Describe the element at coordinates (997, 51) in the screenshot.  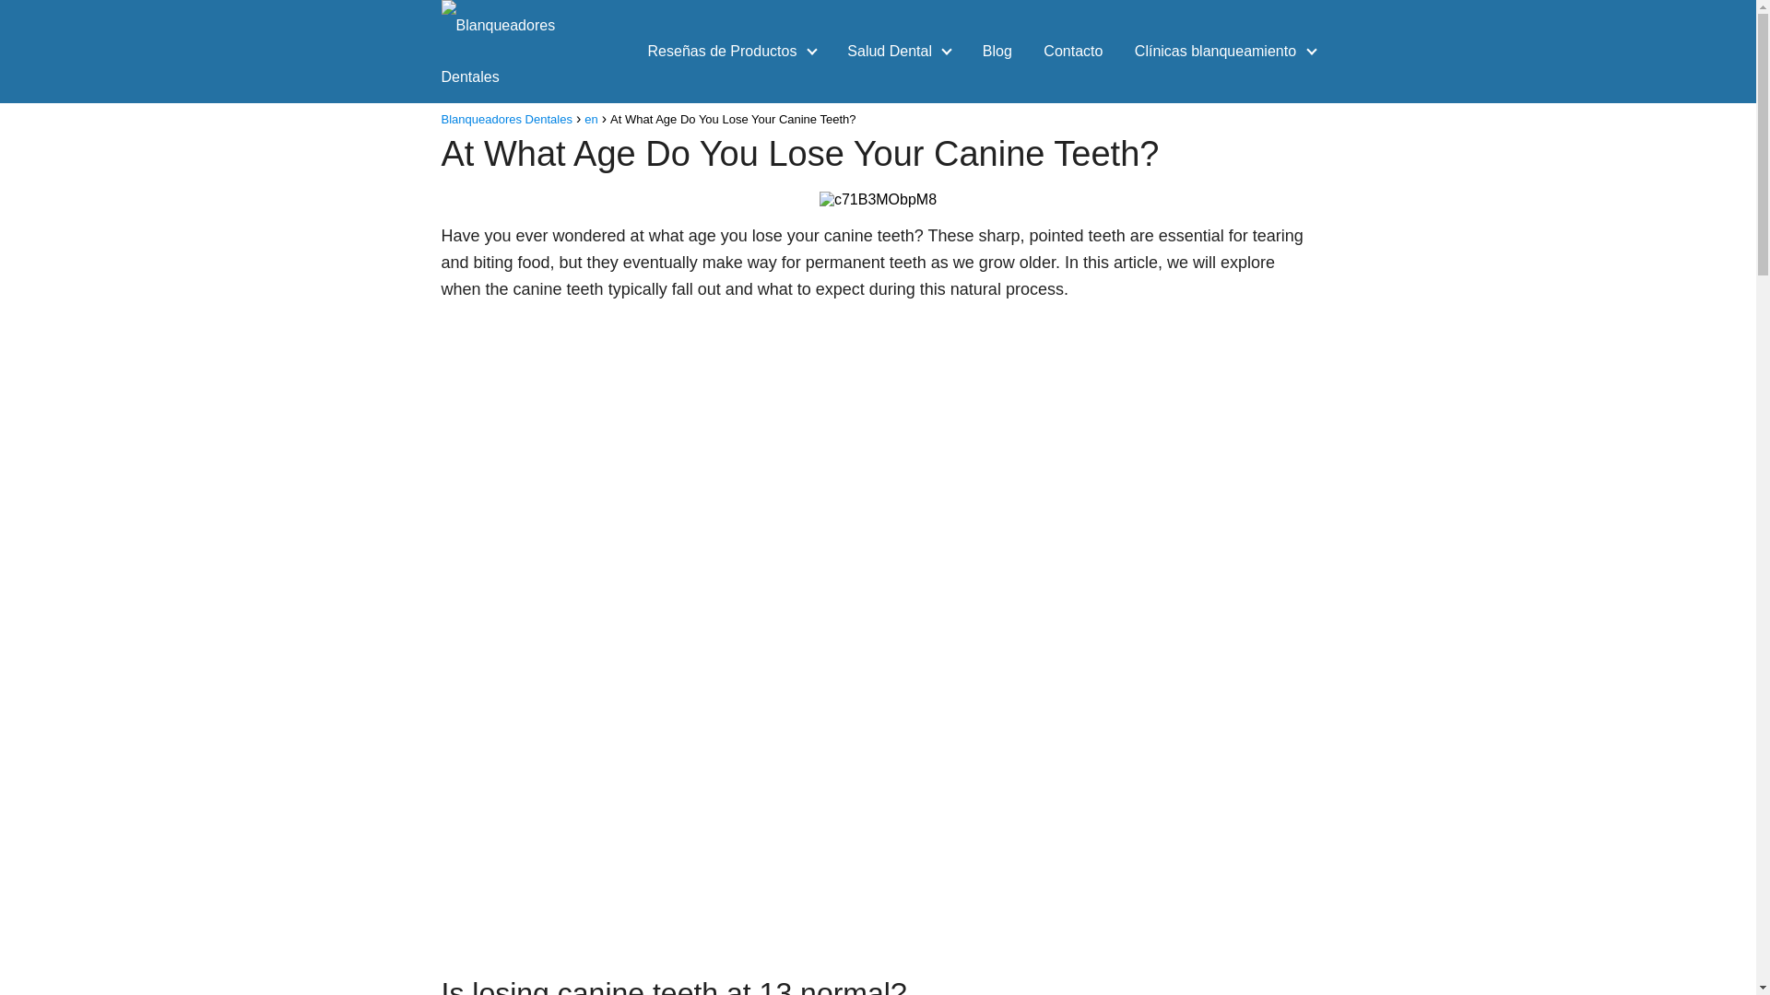
I see `Blog` at that location.